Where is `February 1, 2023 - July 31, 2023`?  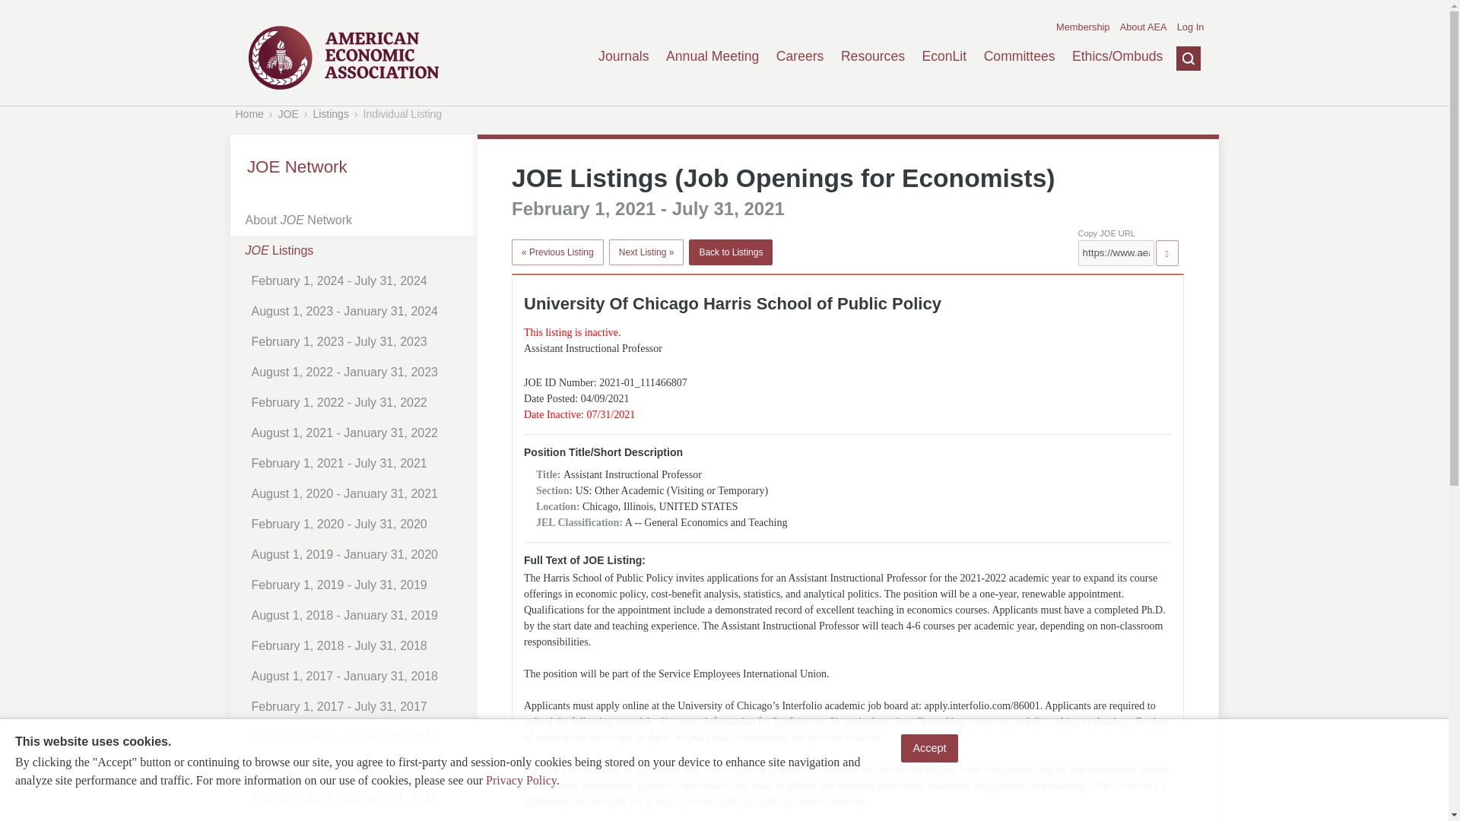
February 1, 2023 - July 31, 2023 is located at coordinates (359, 341).